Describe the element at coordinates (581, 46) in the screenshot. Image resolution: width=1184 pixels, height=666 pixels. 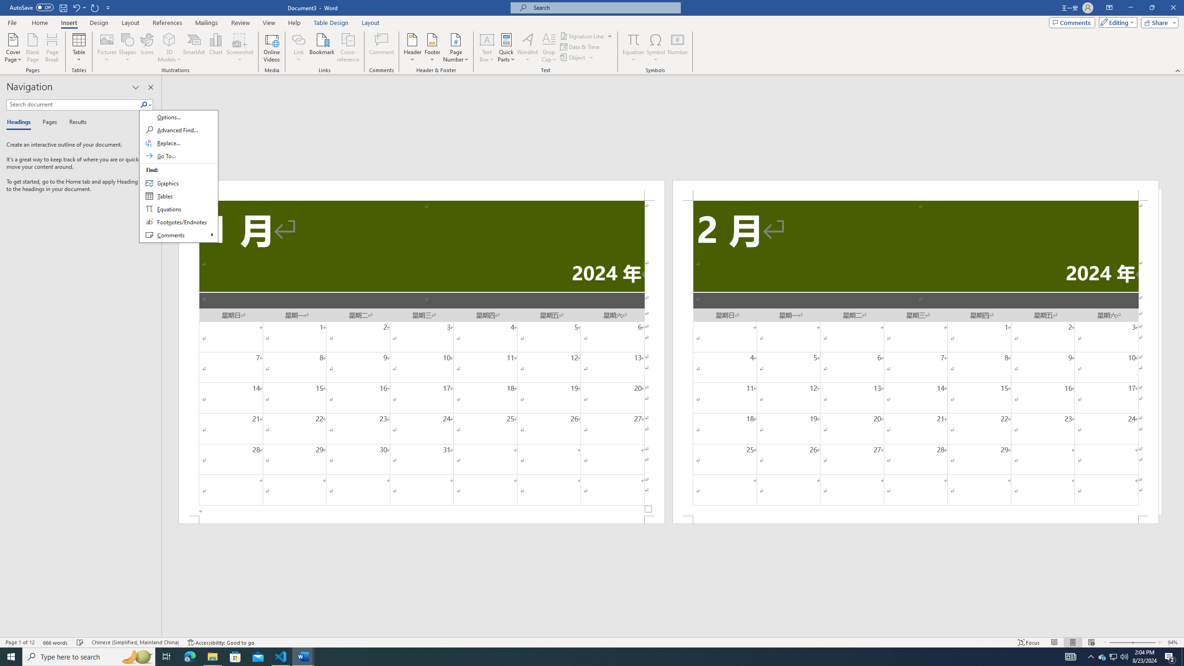
I see `Date & Time...` at that location.